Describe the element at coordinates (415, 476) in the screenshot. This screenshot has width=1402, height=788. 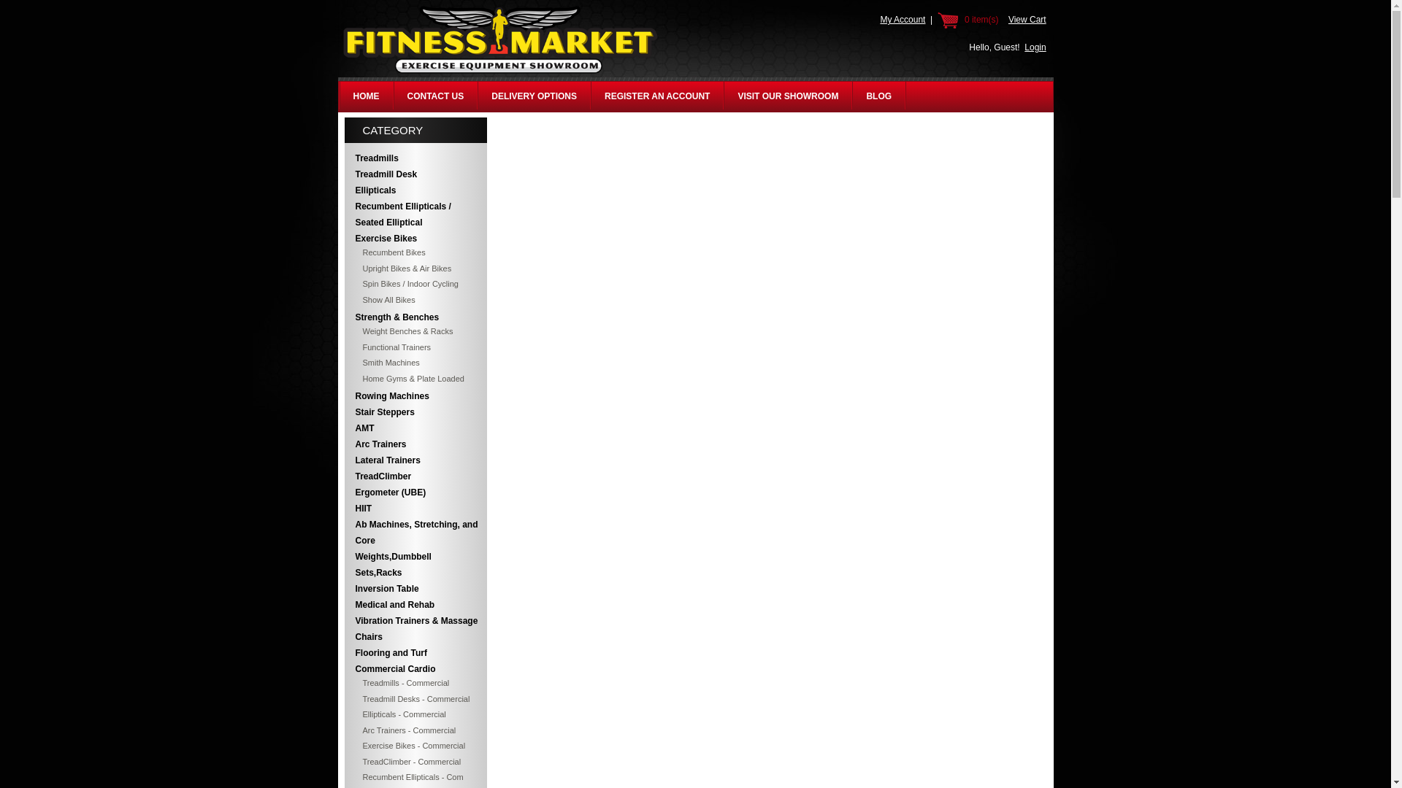
I see `TreadClimber` at that location.